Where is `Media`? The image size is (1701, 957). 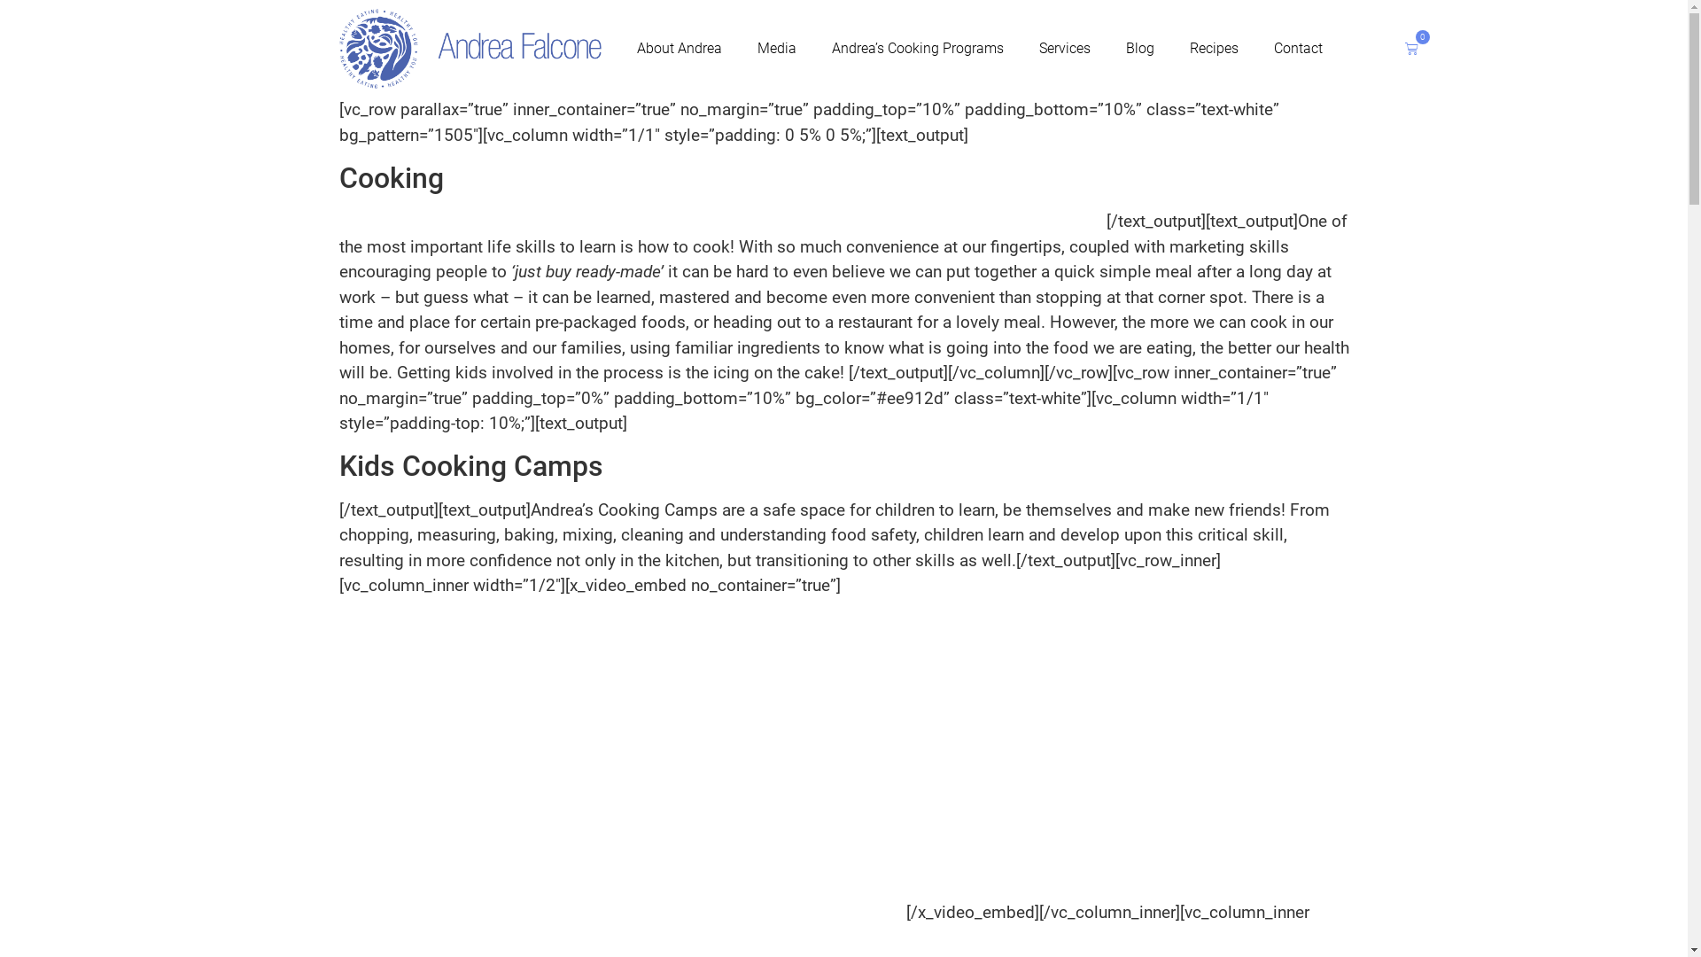 Media is located at coordinates (777, 48).